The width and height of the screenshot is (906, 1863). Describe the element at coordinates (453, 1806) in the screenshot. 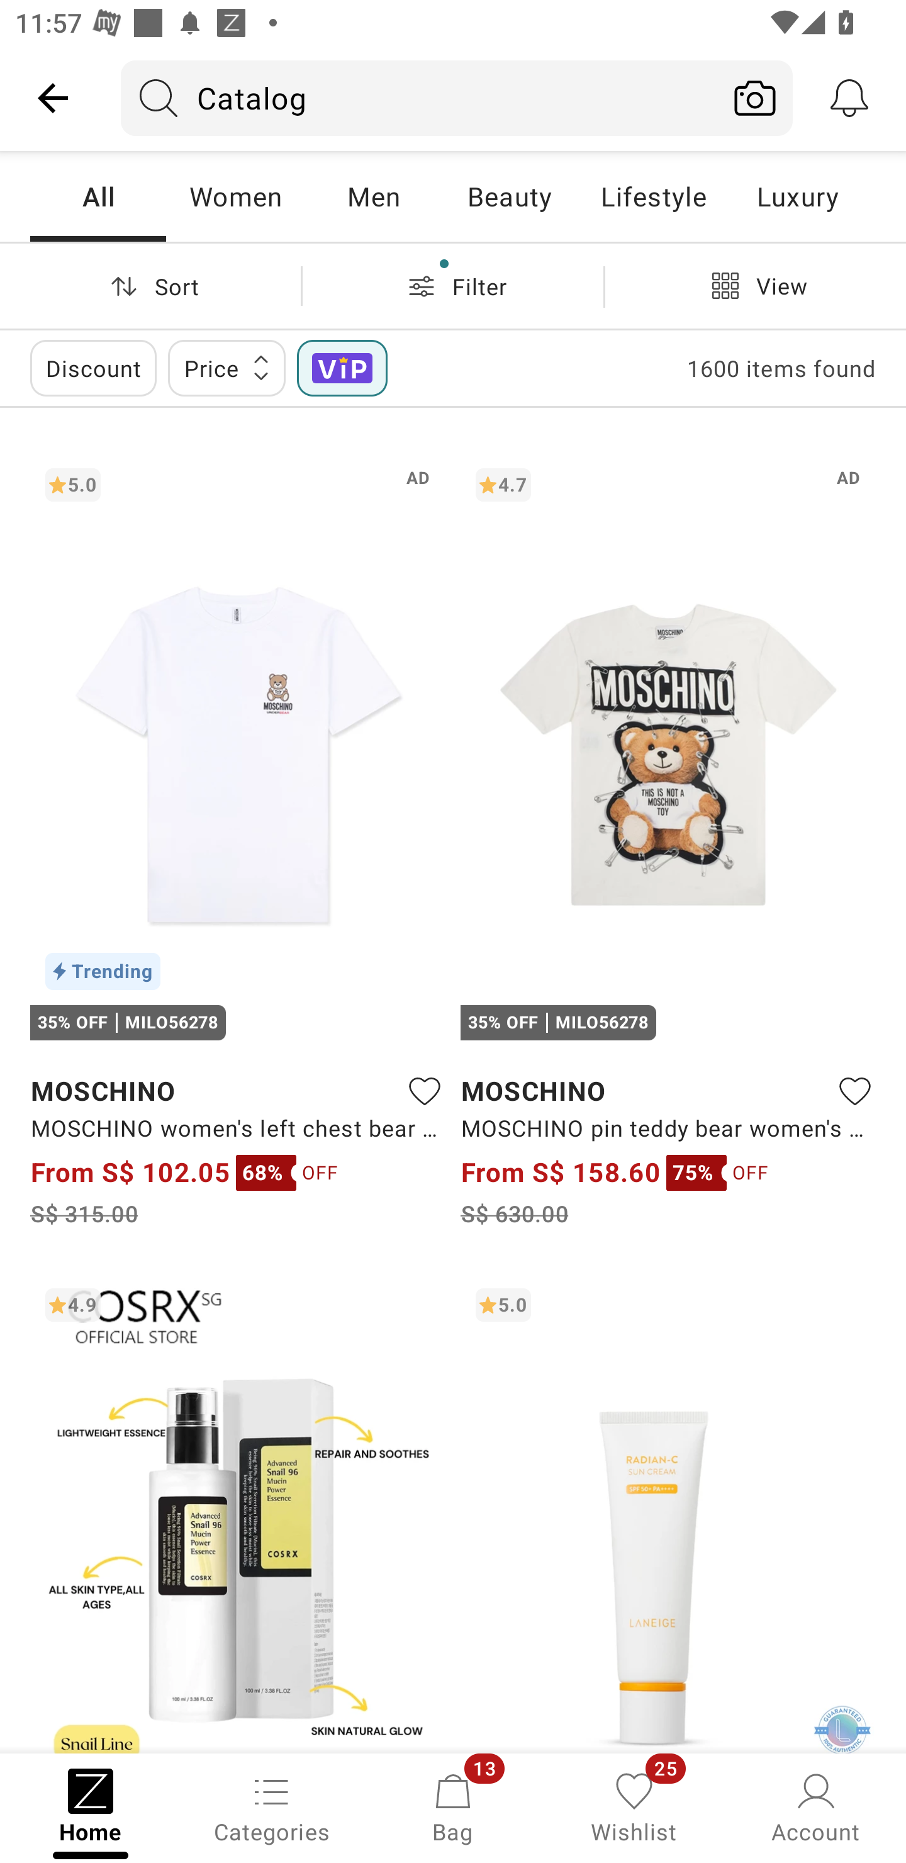

I see `Bag, 13 new notifications Bag` at that location.